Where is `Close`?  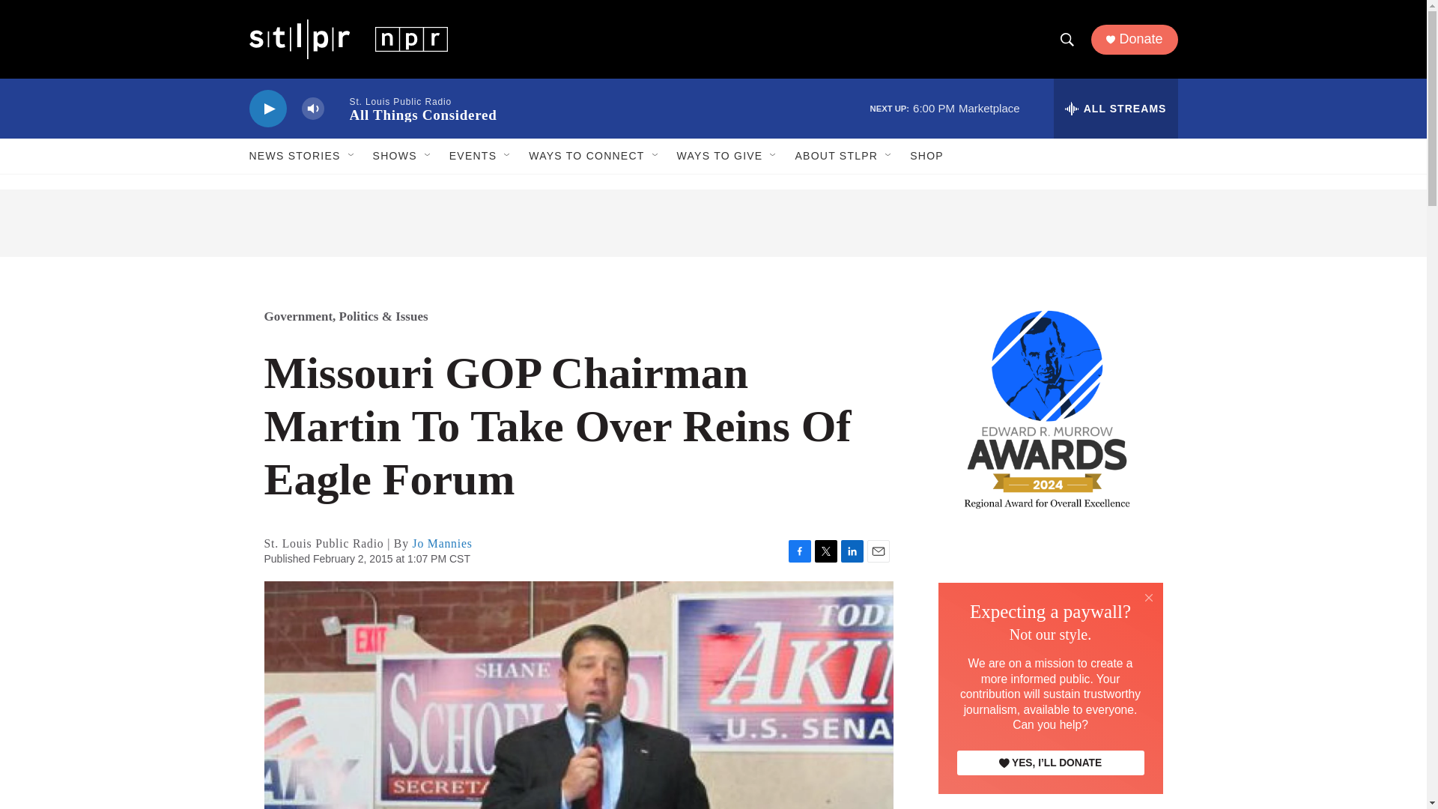
Close is located at coordinates (1149, 598).